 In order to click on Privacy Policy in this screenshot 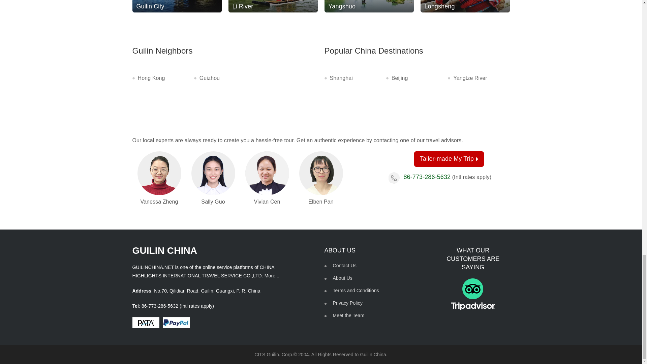, I will do `click(348, 303)`.